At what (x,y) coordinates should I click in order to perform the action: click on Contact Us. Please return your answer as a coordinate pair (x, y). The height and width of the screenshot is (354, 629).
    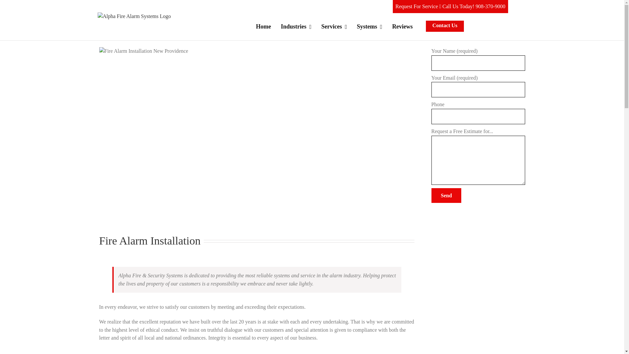
    Looking at the image, I should click on (445, 26).